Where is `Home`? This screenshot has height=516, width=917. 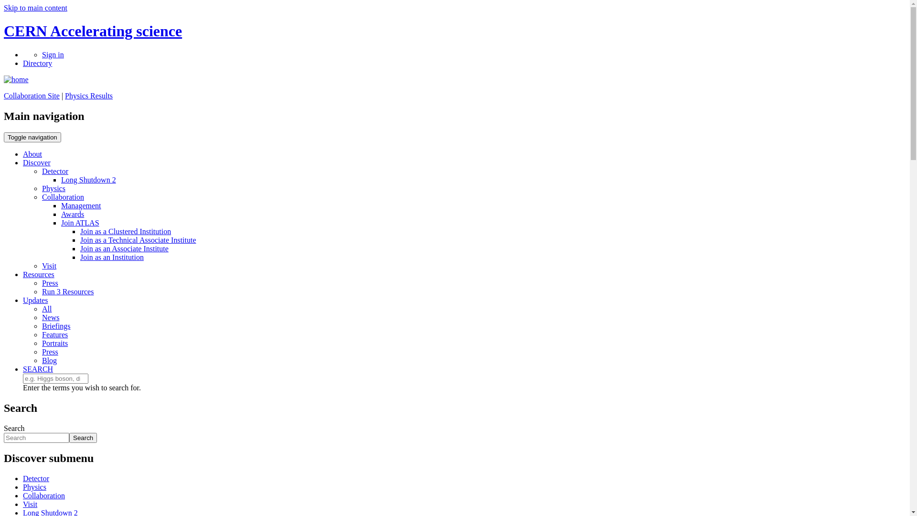
Home is located at coordinates (16, 79).